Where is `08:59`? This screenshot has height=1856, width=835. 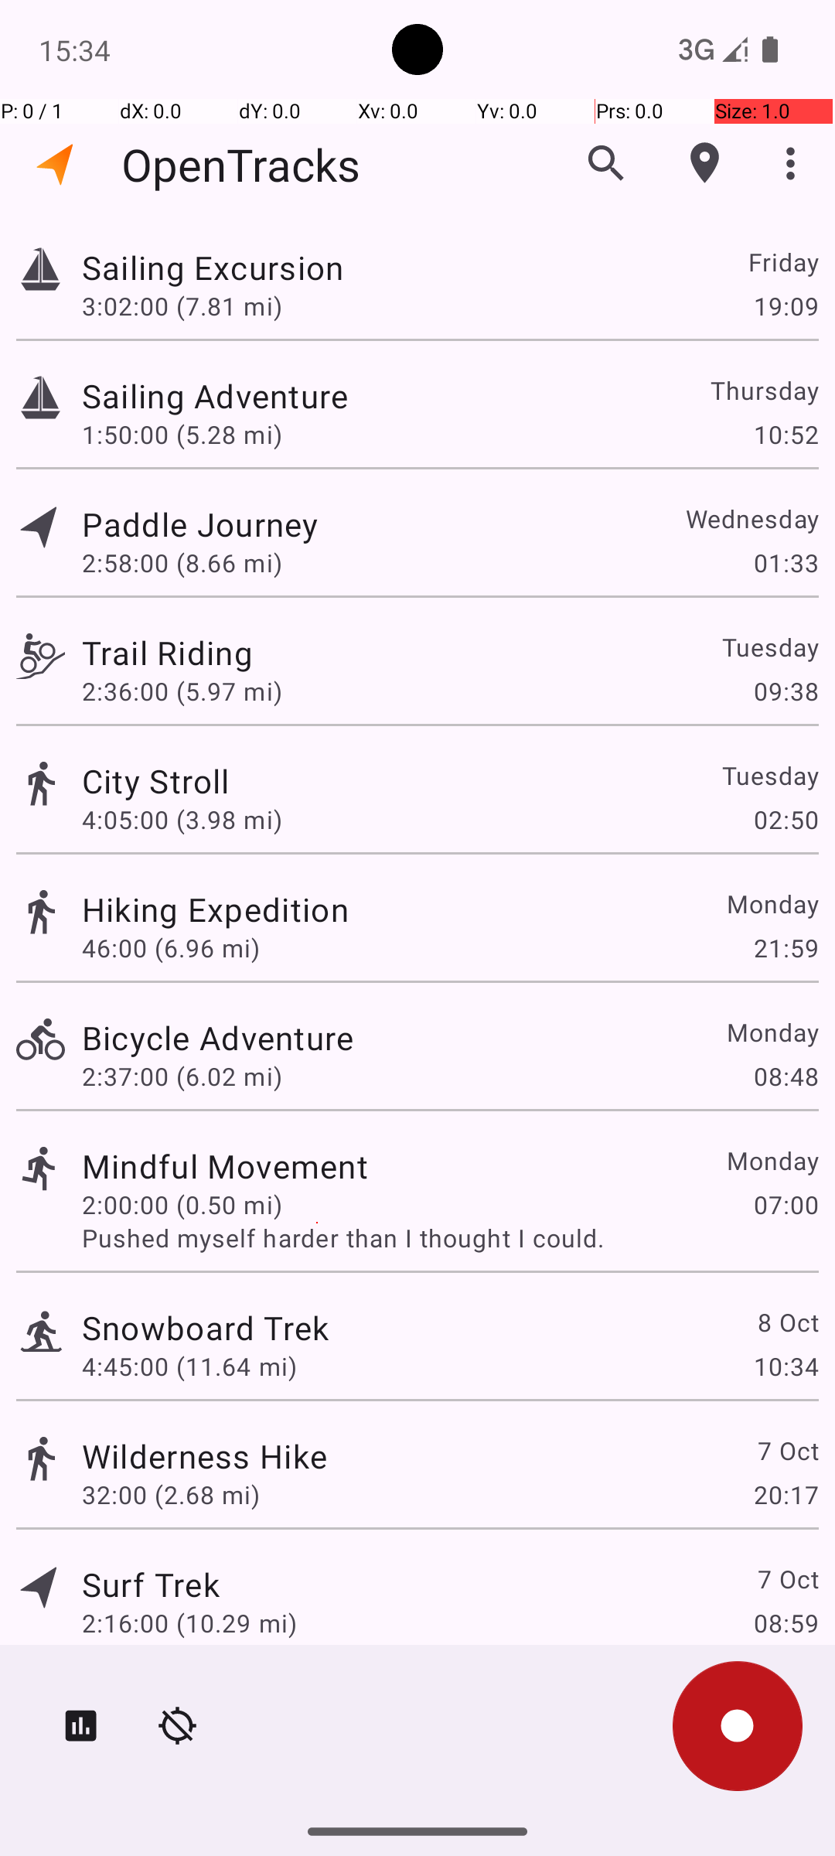
08:59 is located at coordinates (786, 1622).